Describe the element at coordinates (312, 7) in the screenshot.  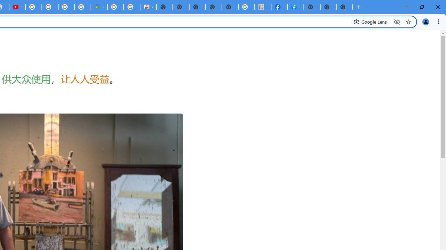
I see `New Tab` at that location.